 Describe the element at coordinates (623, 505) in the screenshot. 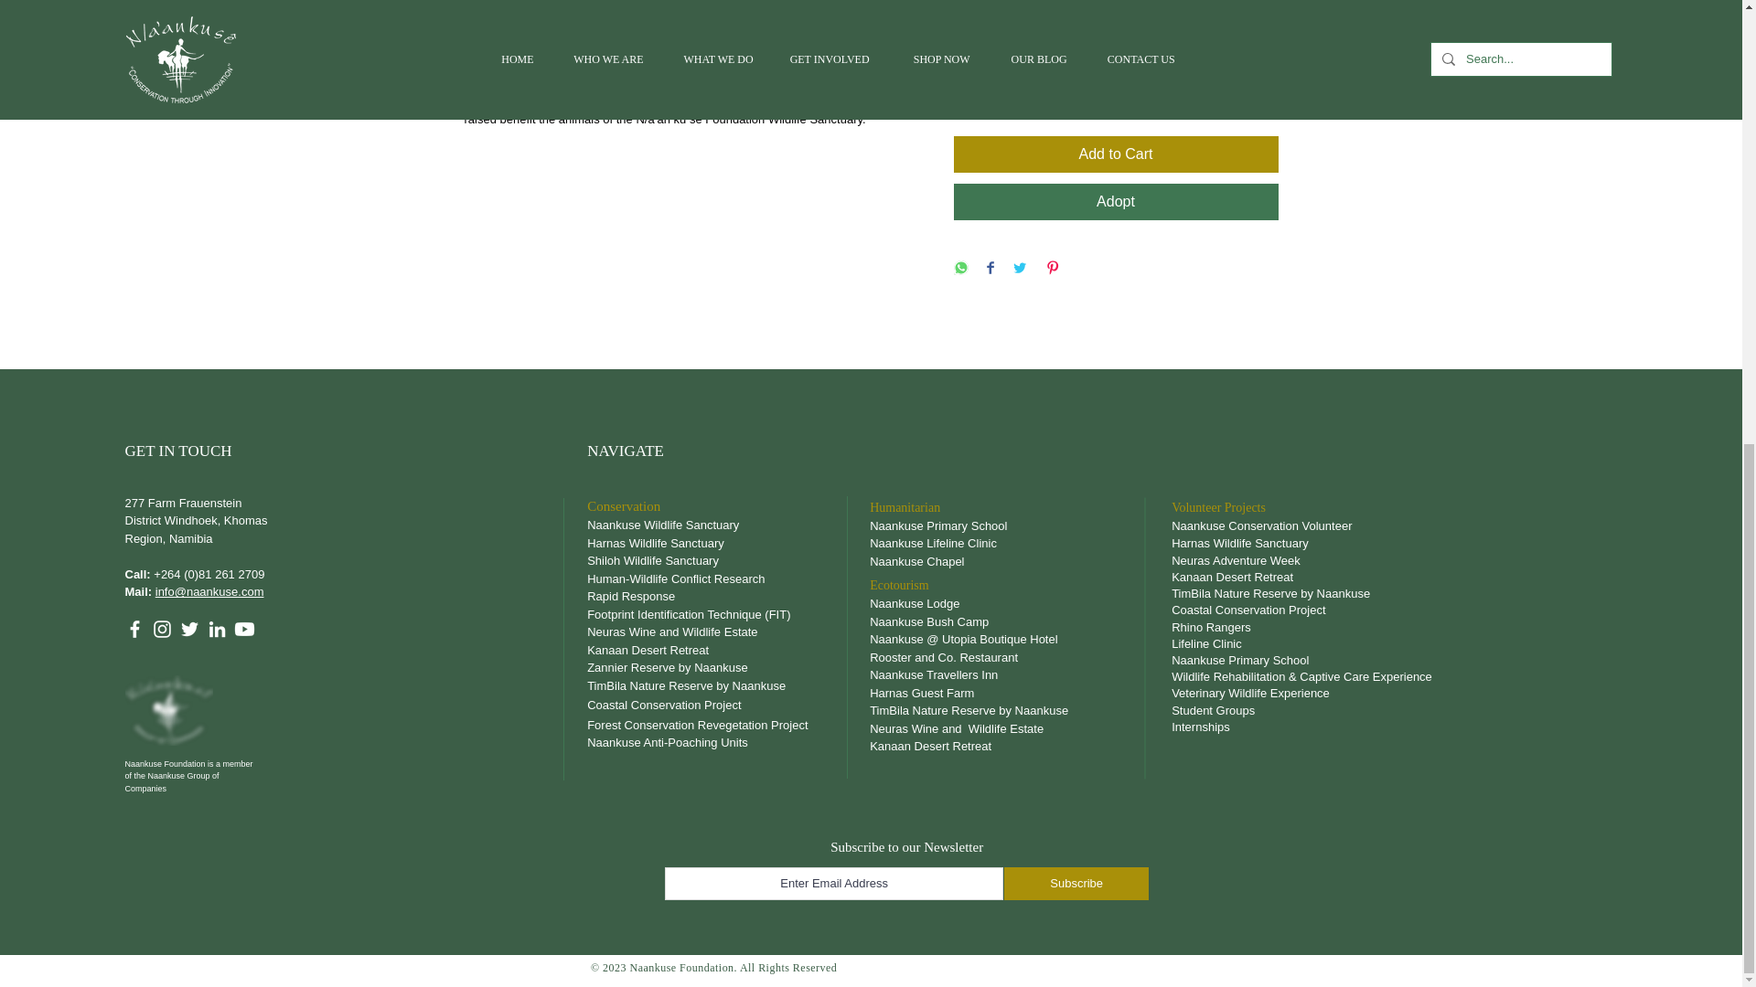

I see `Conservation` at that location.